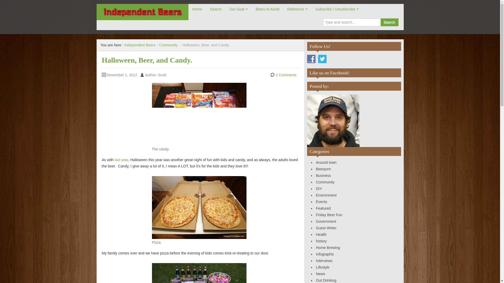 Image resolution: width=504 pixels, height=283 pixels. Describe the element at coordinates (140, 45) in the screenshot. I see `Independent Beers` at that location.